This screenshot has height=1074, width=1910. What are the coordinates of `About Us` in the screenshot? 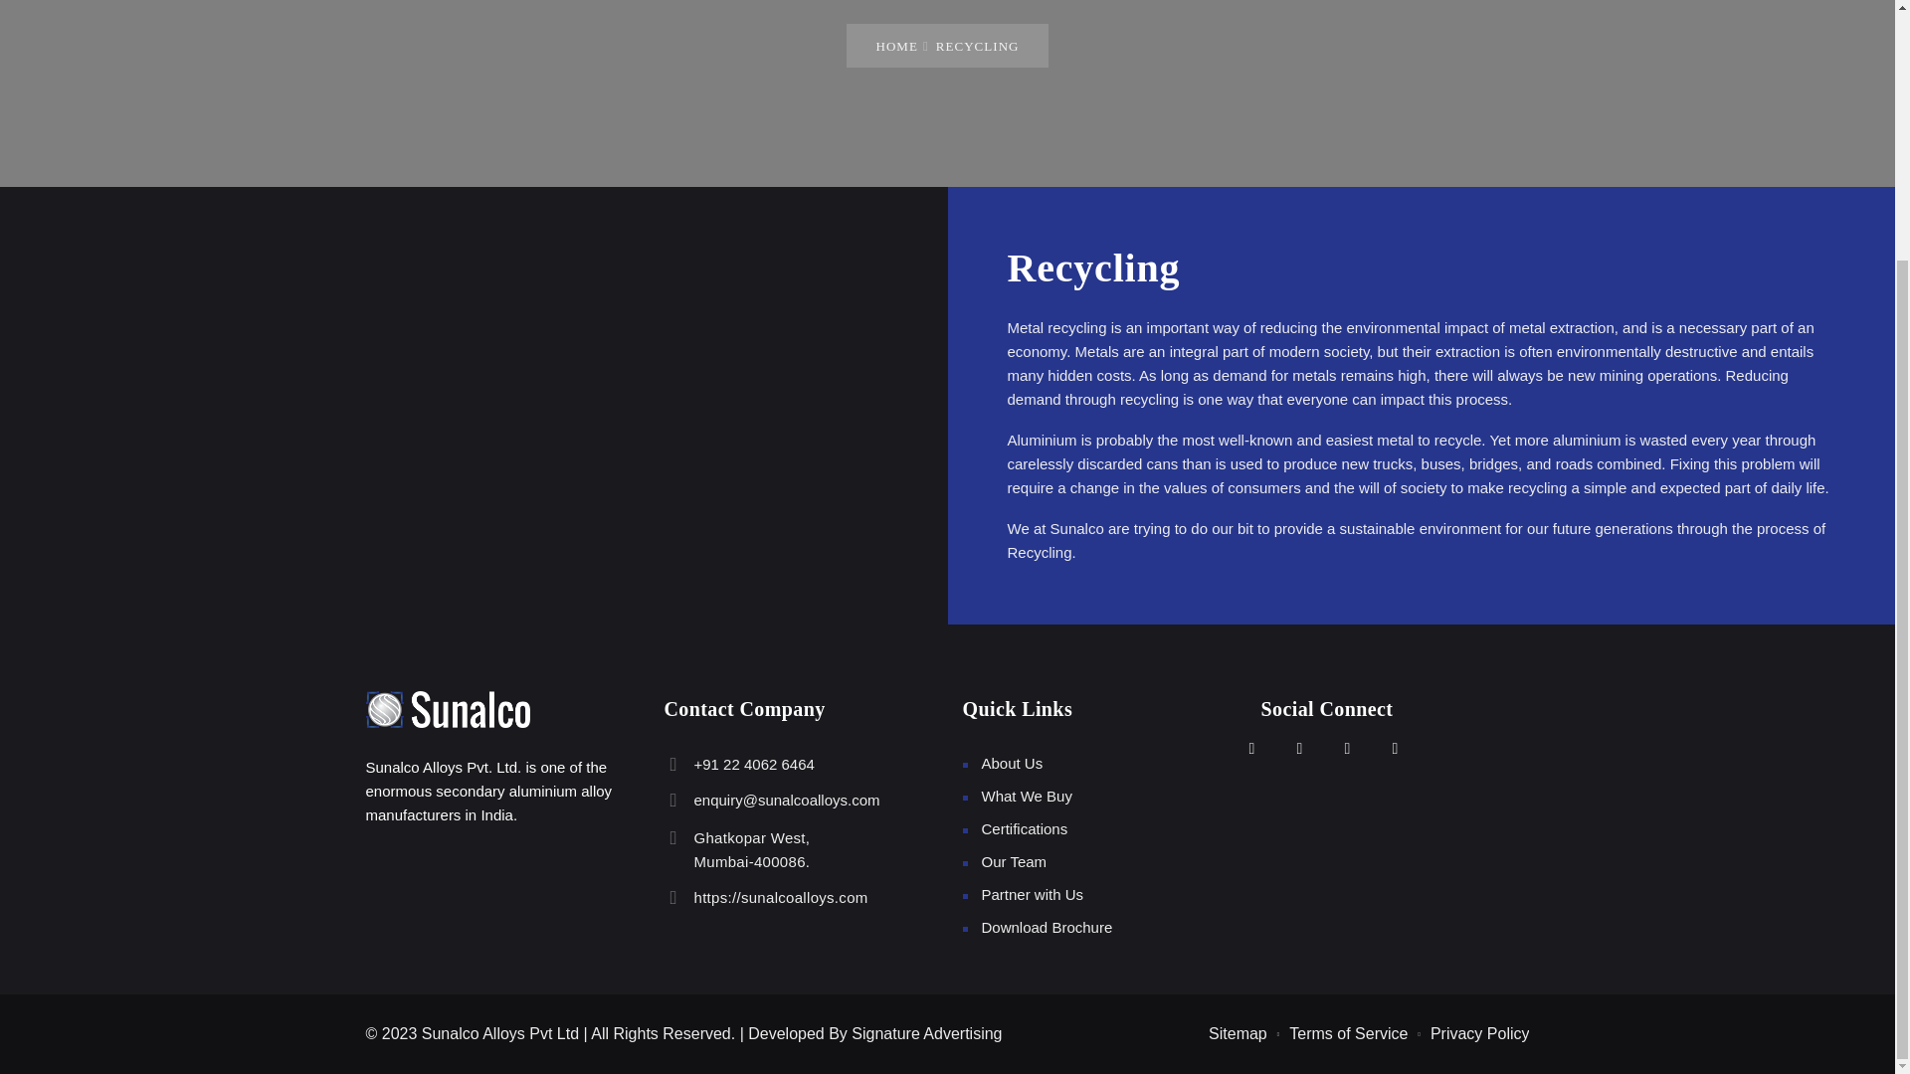 It's located at (1012, 764).